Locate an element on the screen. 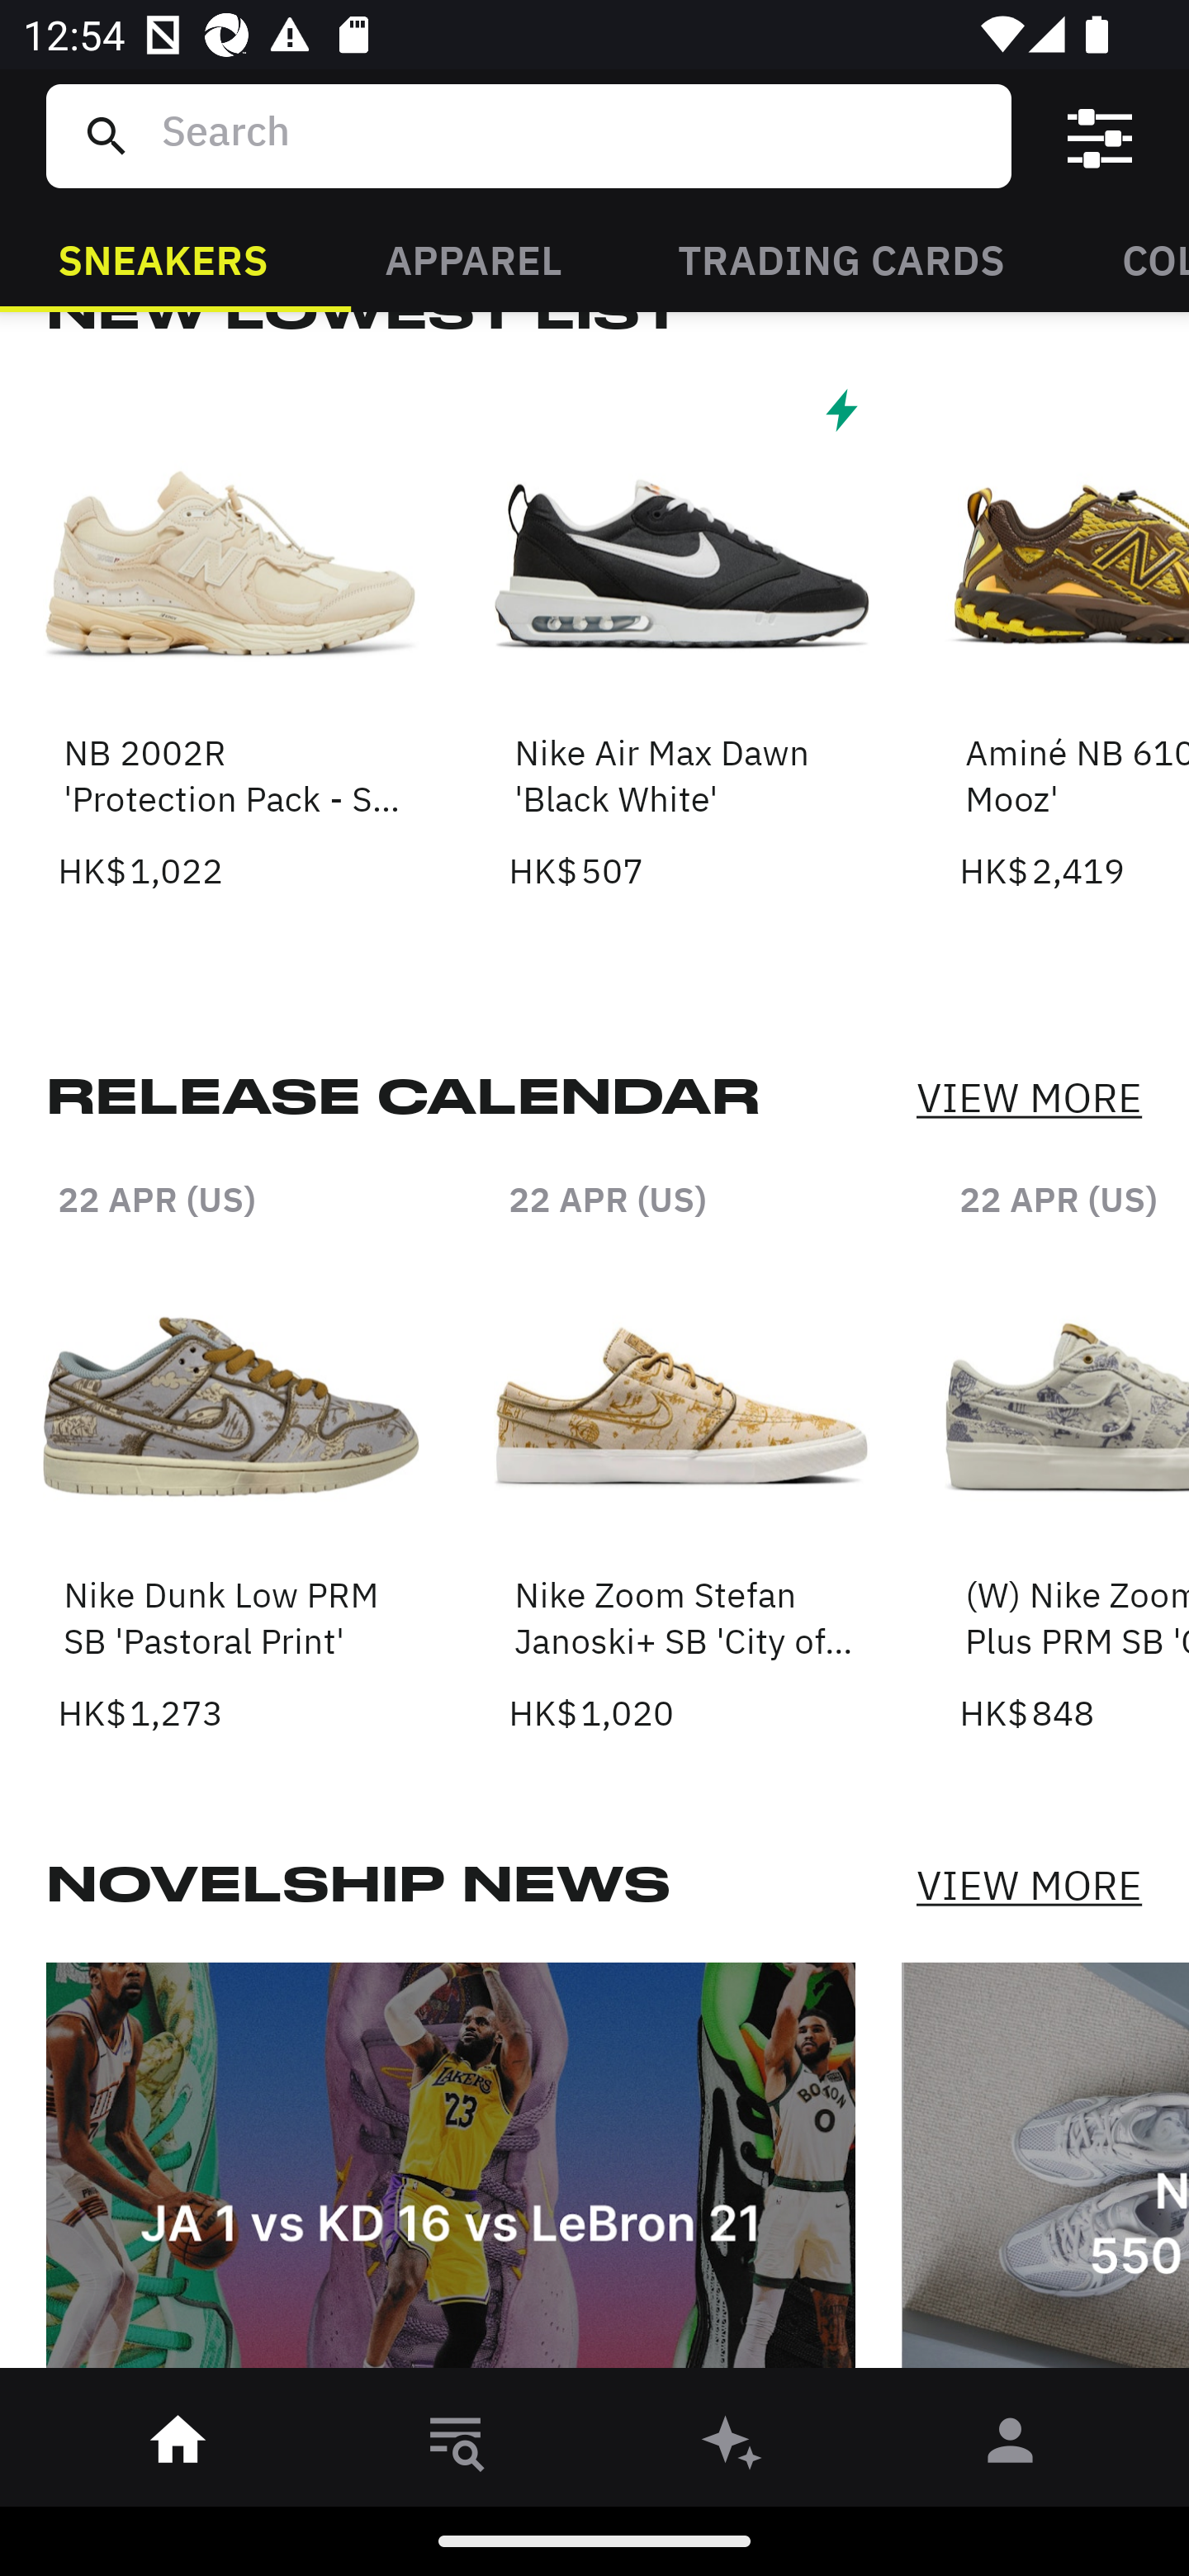 The image size is (1189, 2576). 󰋜 is located at coordinates (178, 2446).